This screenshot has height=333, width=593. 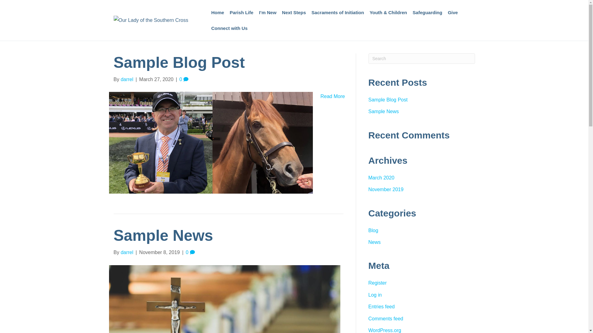 I want to click on November 2019, so click(x=386, y=189).